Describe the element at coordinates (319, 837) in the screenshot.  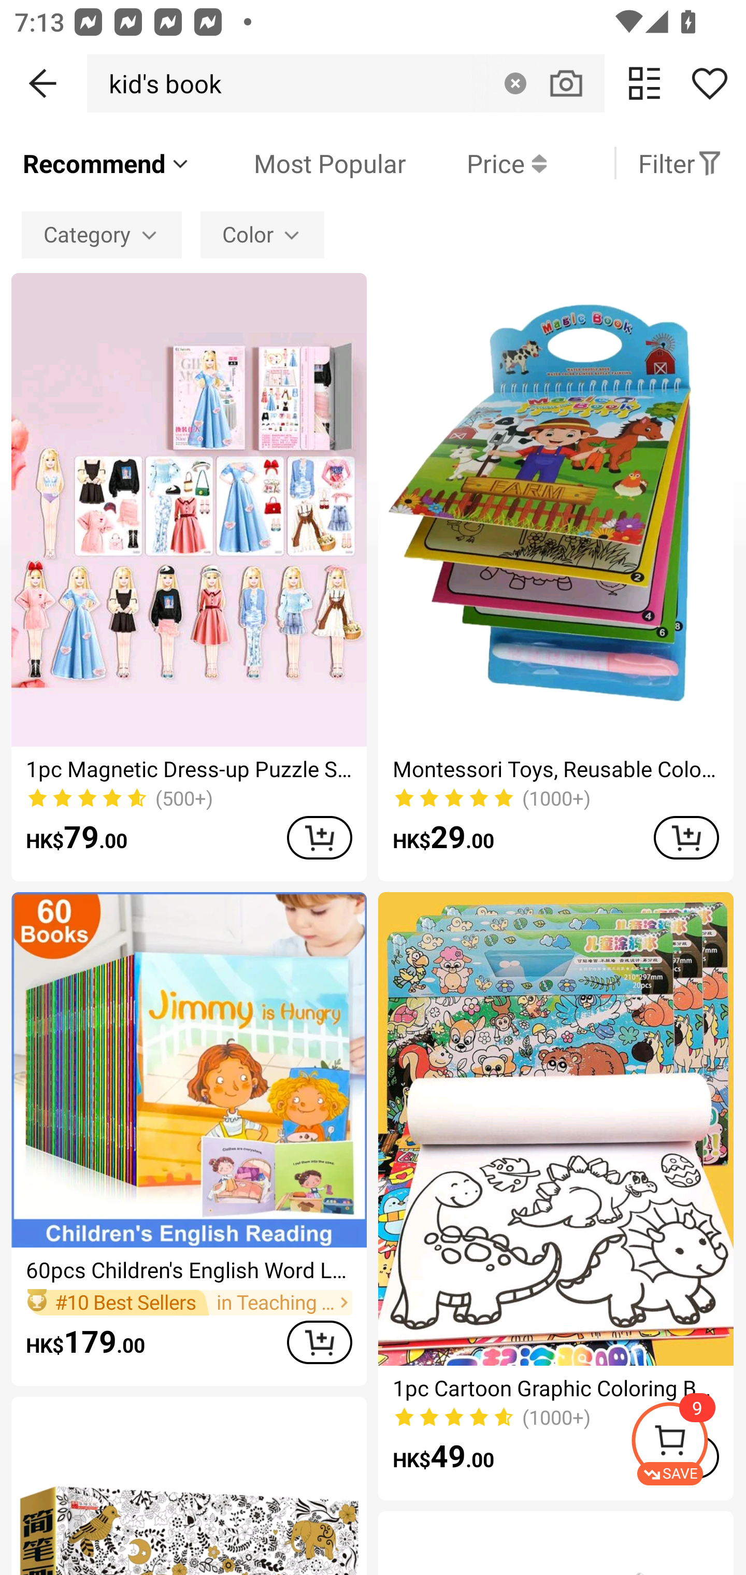
I see `ADD TO CART` at that location.